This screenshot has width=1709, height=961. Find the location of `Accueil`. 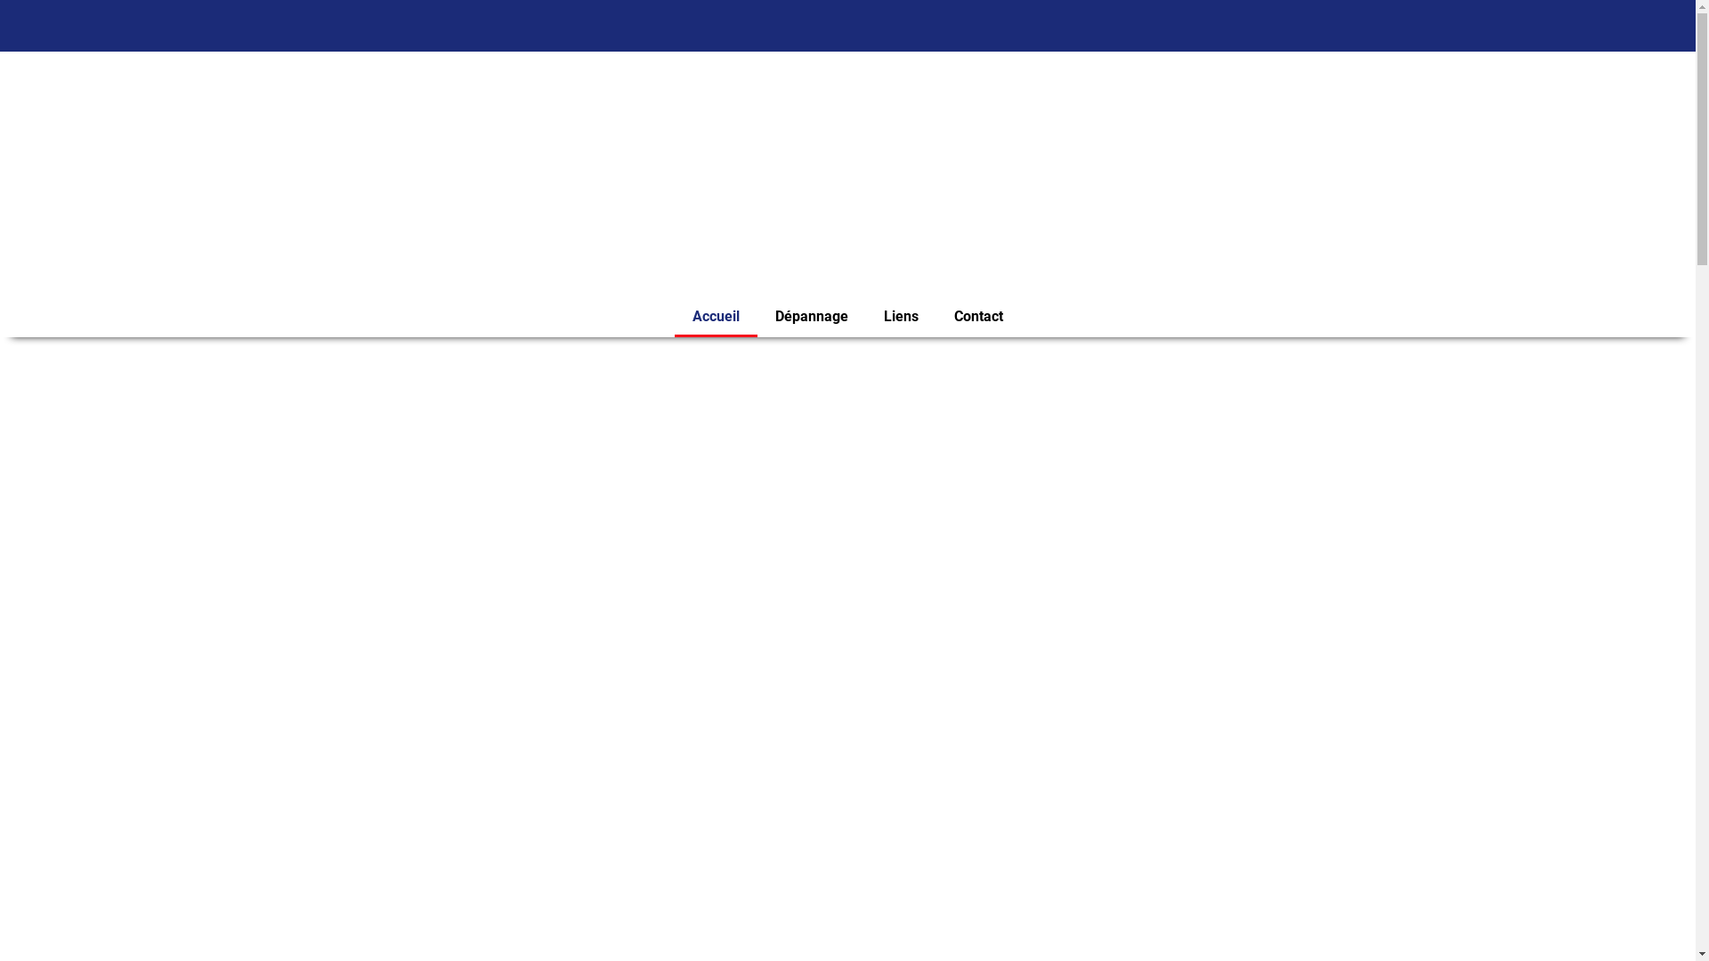

Accueil is located at coordinates (716, 317).